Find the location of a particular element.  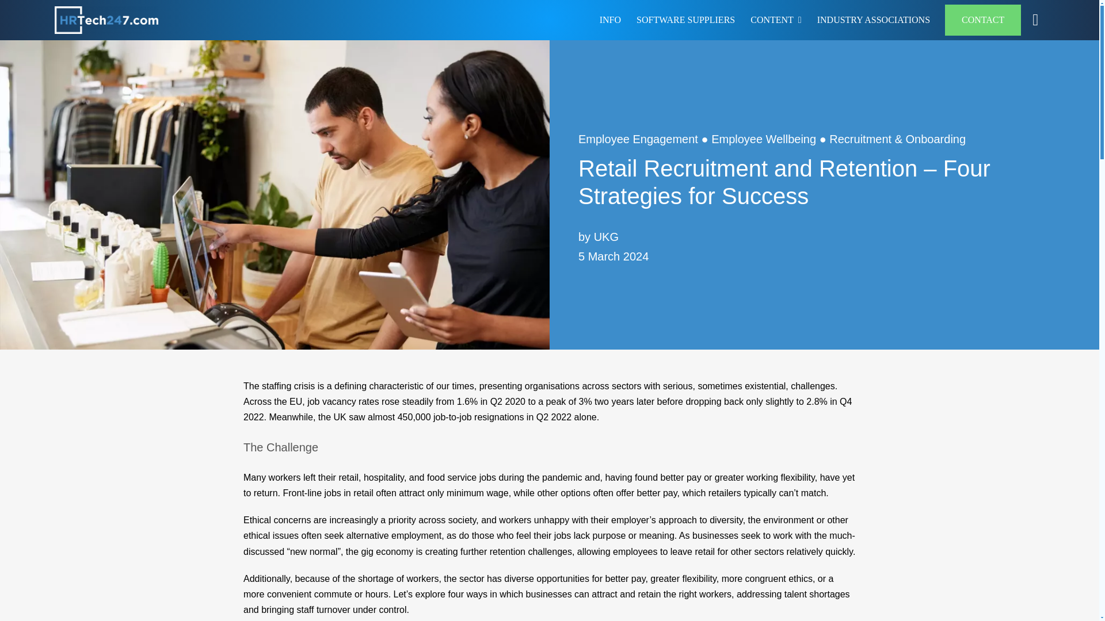

INDUSTRY ASSOCIATIONS is located at coordinates (874, 20).